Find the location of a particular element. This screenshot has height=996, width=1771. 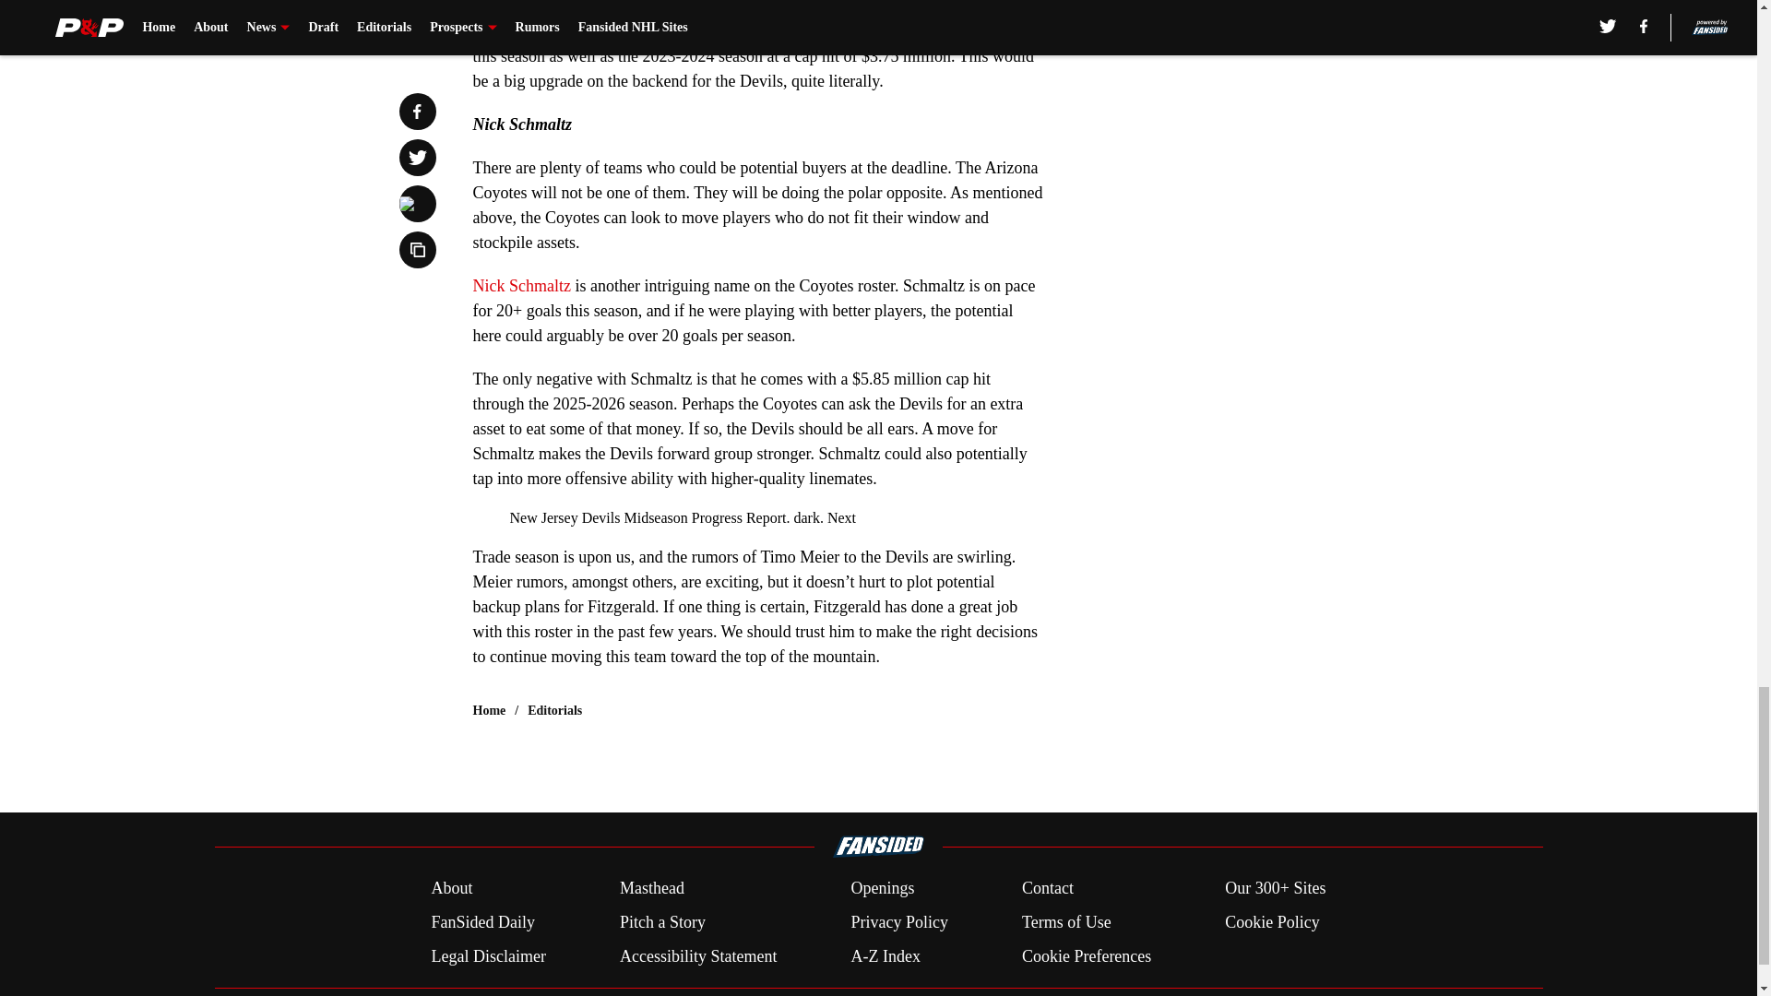

Nick Schmaltz is located at coordinates (521, 286).